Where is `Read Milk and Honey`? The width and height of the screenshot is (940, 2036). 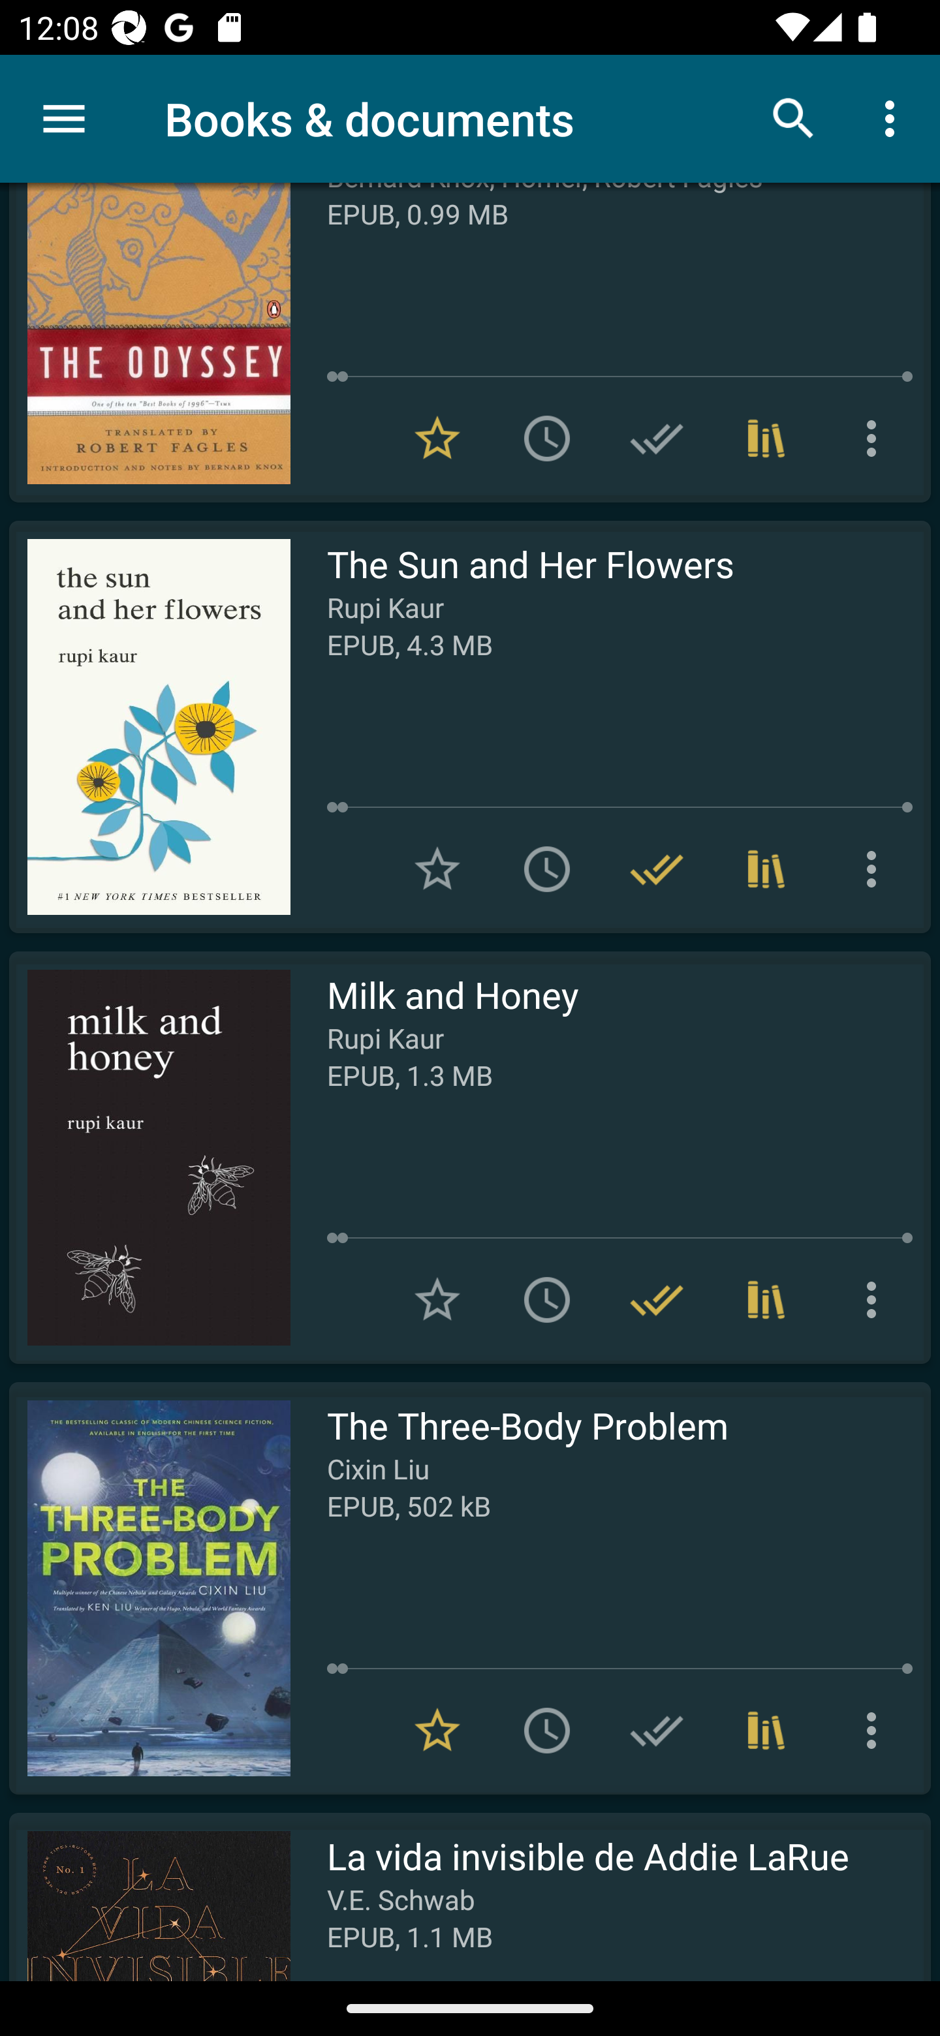 Read Milk and Honey is located at coordinates (149, 1158).